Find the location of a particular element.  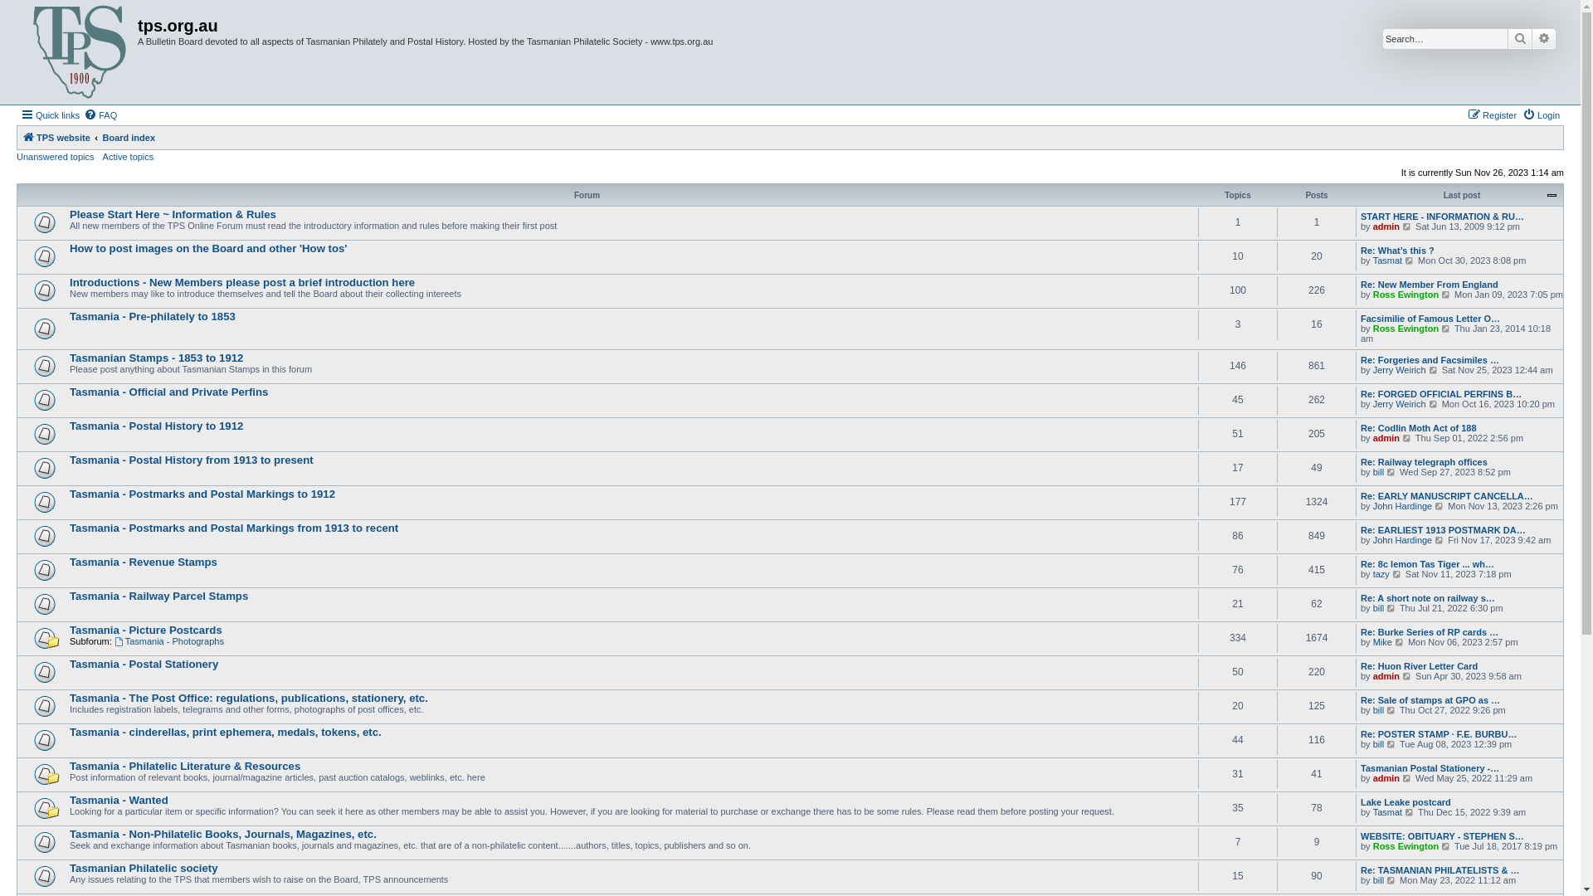

Board index is located at coordinates (128, 138).